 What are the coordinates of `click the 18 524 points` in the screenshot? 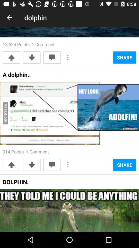 It's located at (28, 44).